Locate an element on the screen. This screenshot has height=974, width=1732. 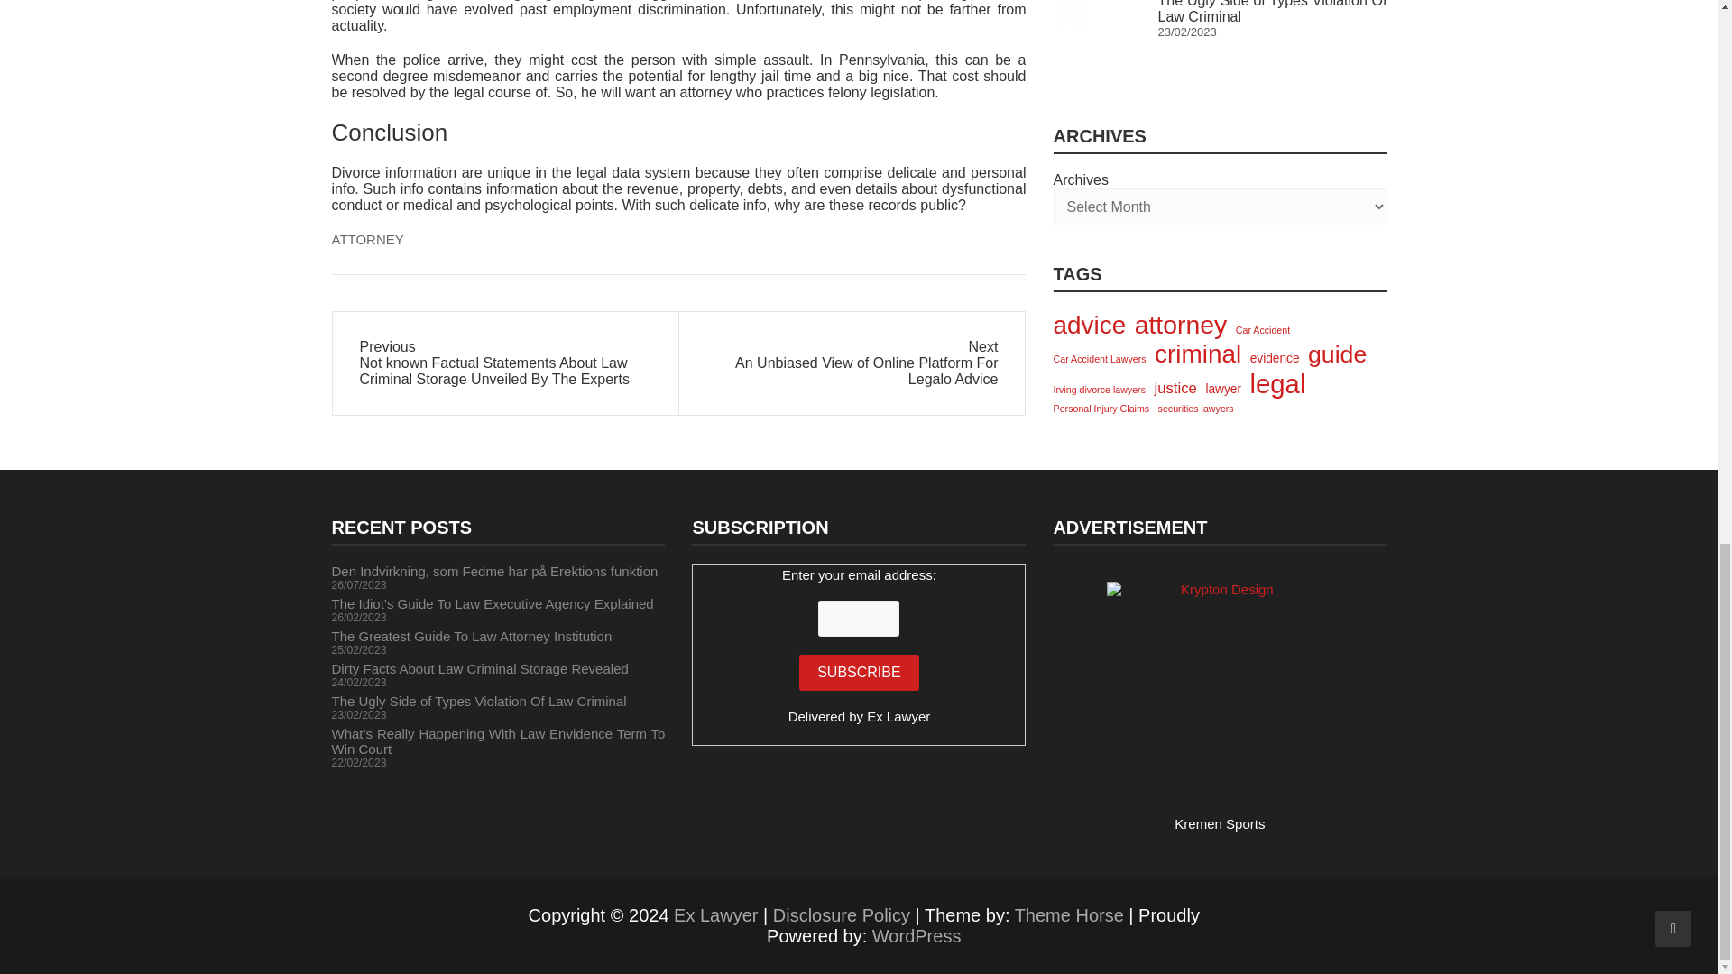
ATTORNEY is located at coordinates (368, 240).